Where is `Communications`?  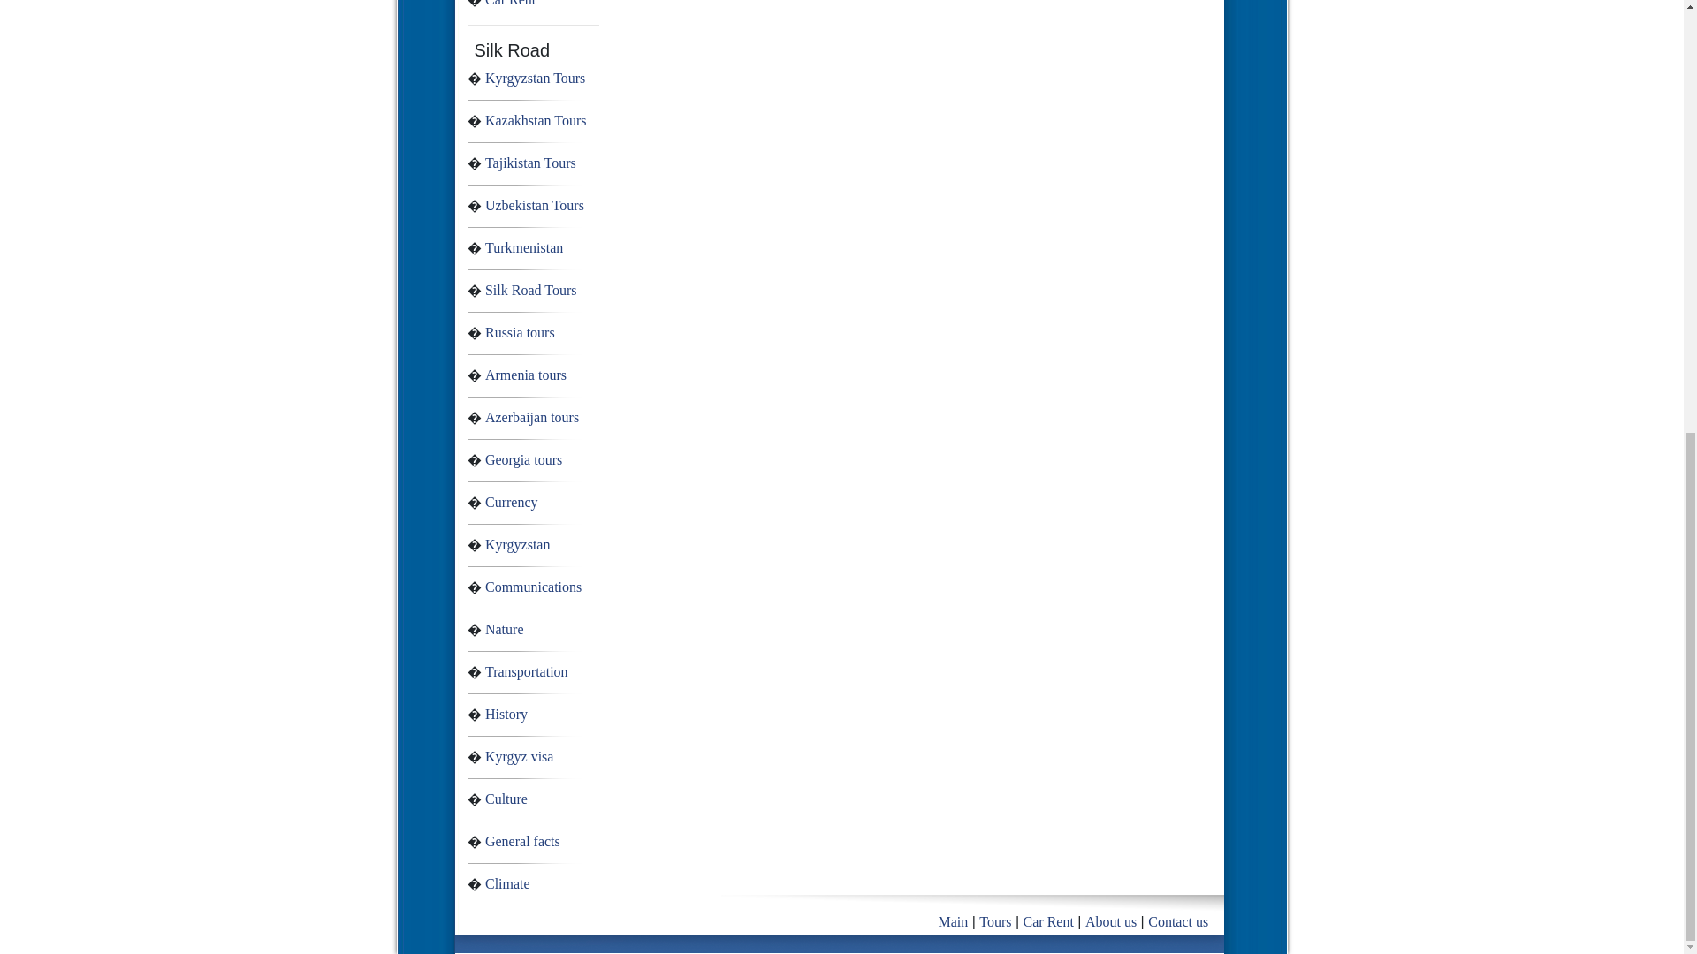 Communications is located at coordinates (534, 587).